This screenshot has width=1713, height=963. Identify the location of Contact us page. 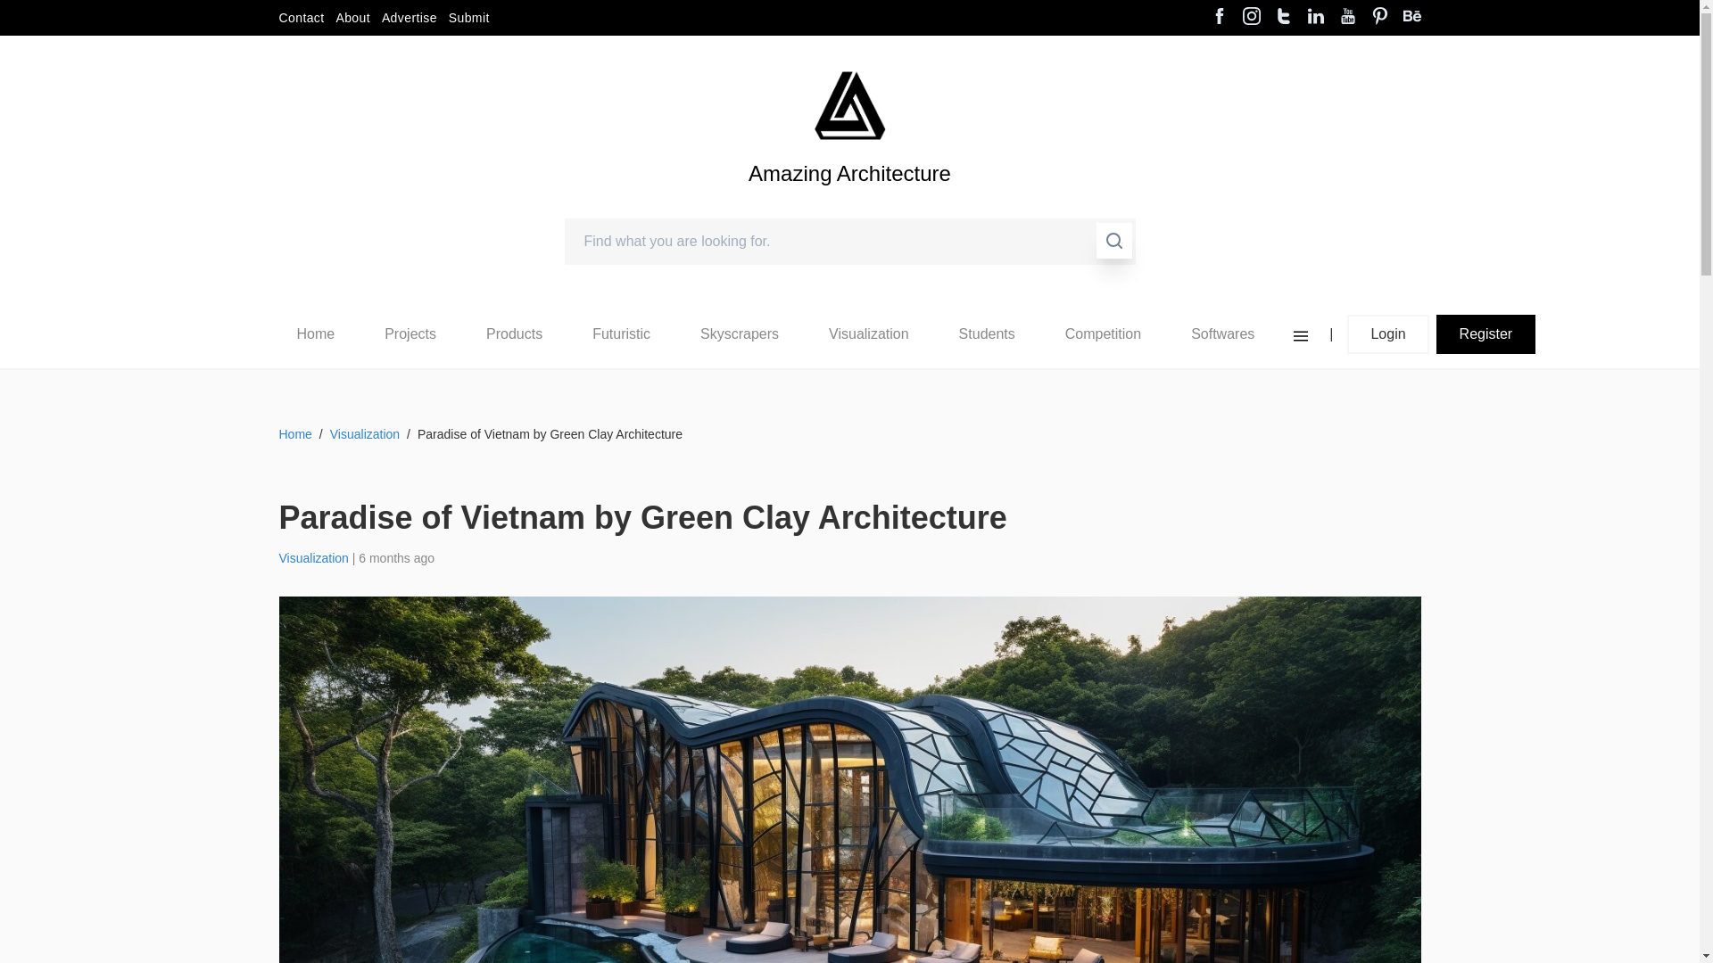
(300, 18).